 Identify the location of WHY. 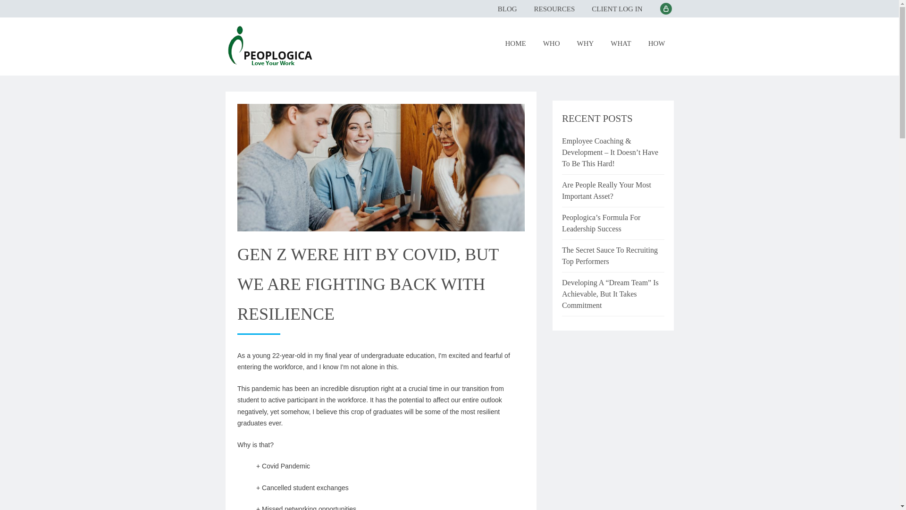
(585, 44).